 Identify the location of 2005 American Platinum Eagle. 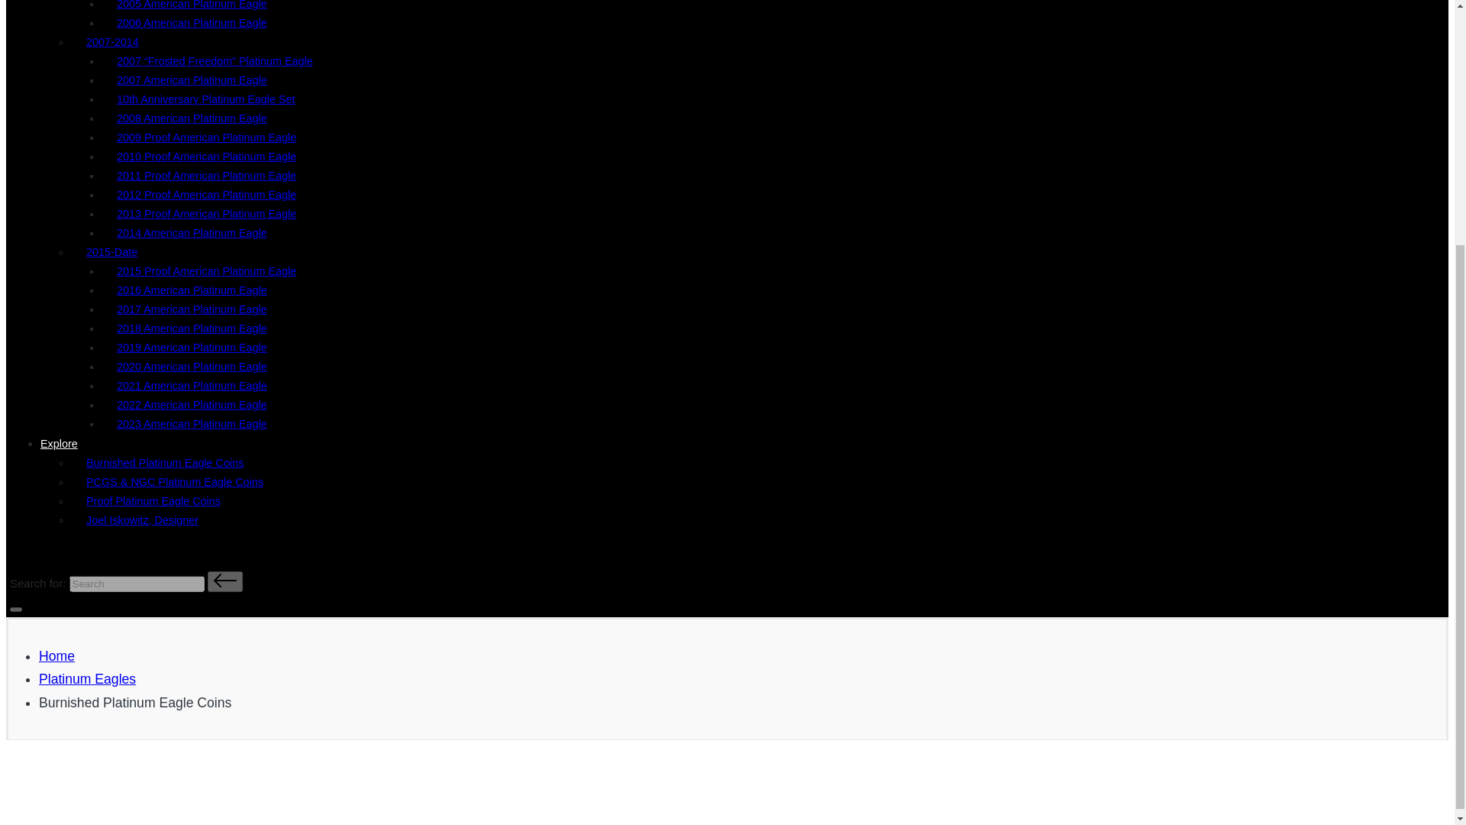
(195, 8).